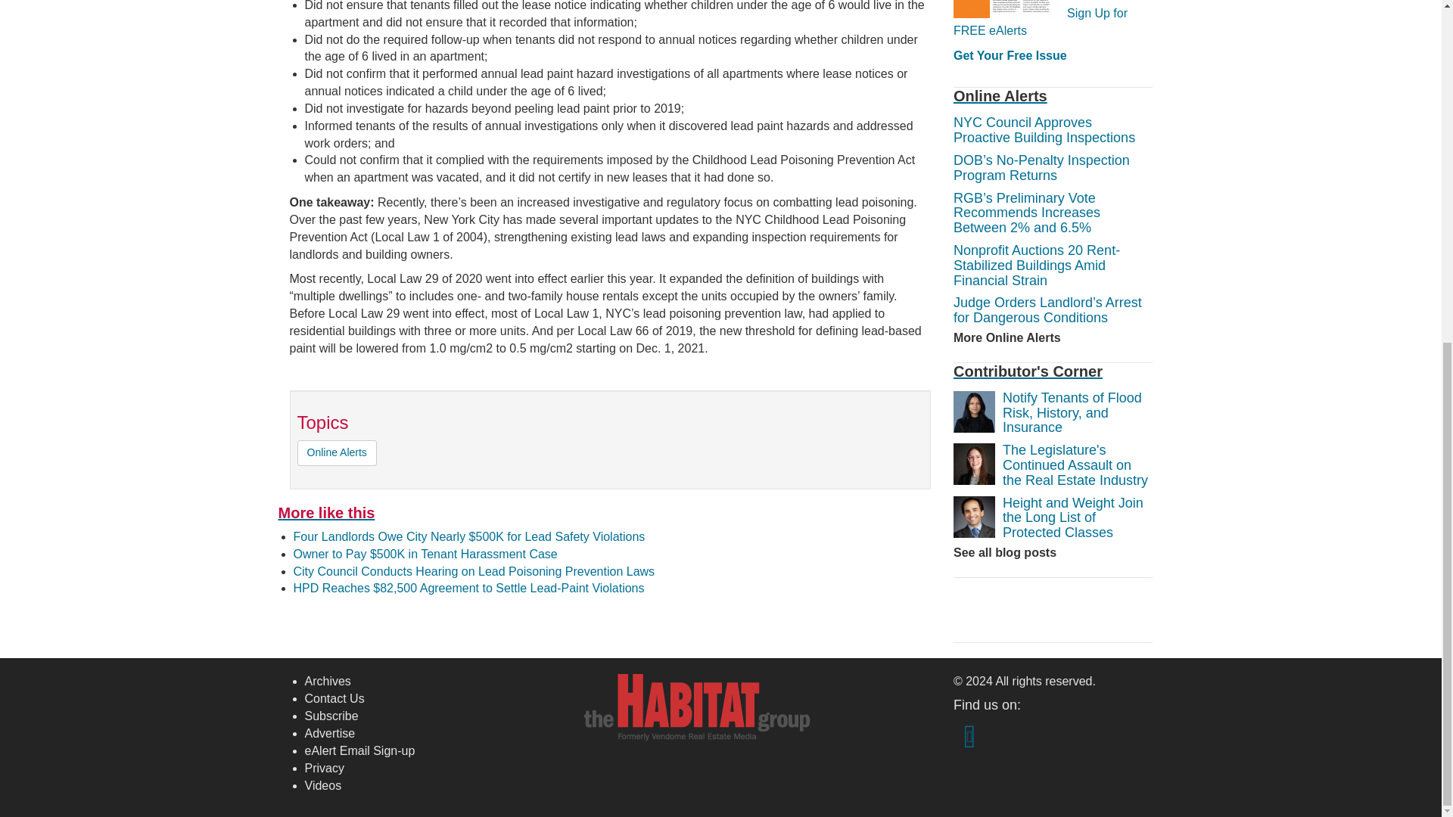 The image size is (1453, 817). I want to click on Contact Editorial Staff, so click(334, 698).